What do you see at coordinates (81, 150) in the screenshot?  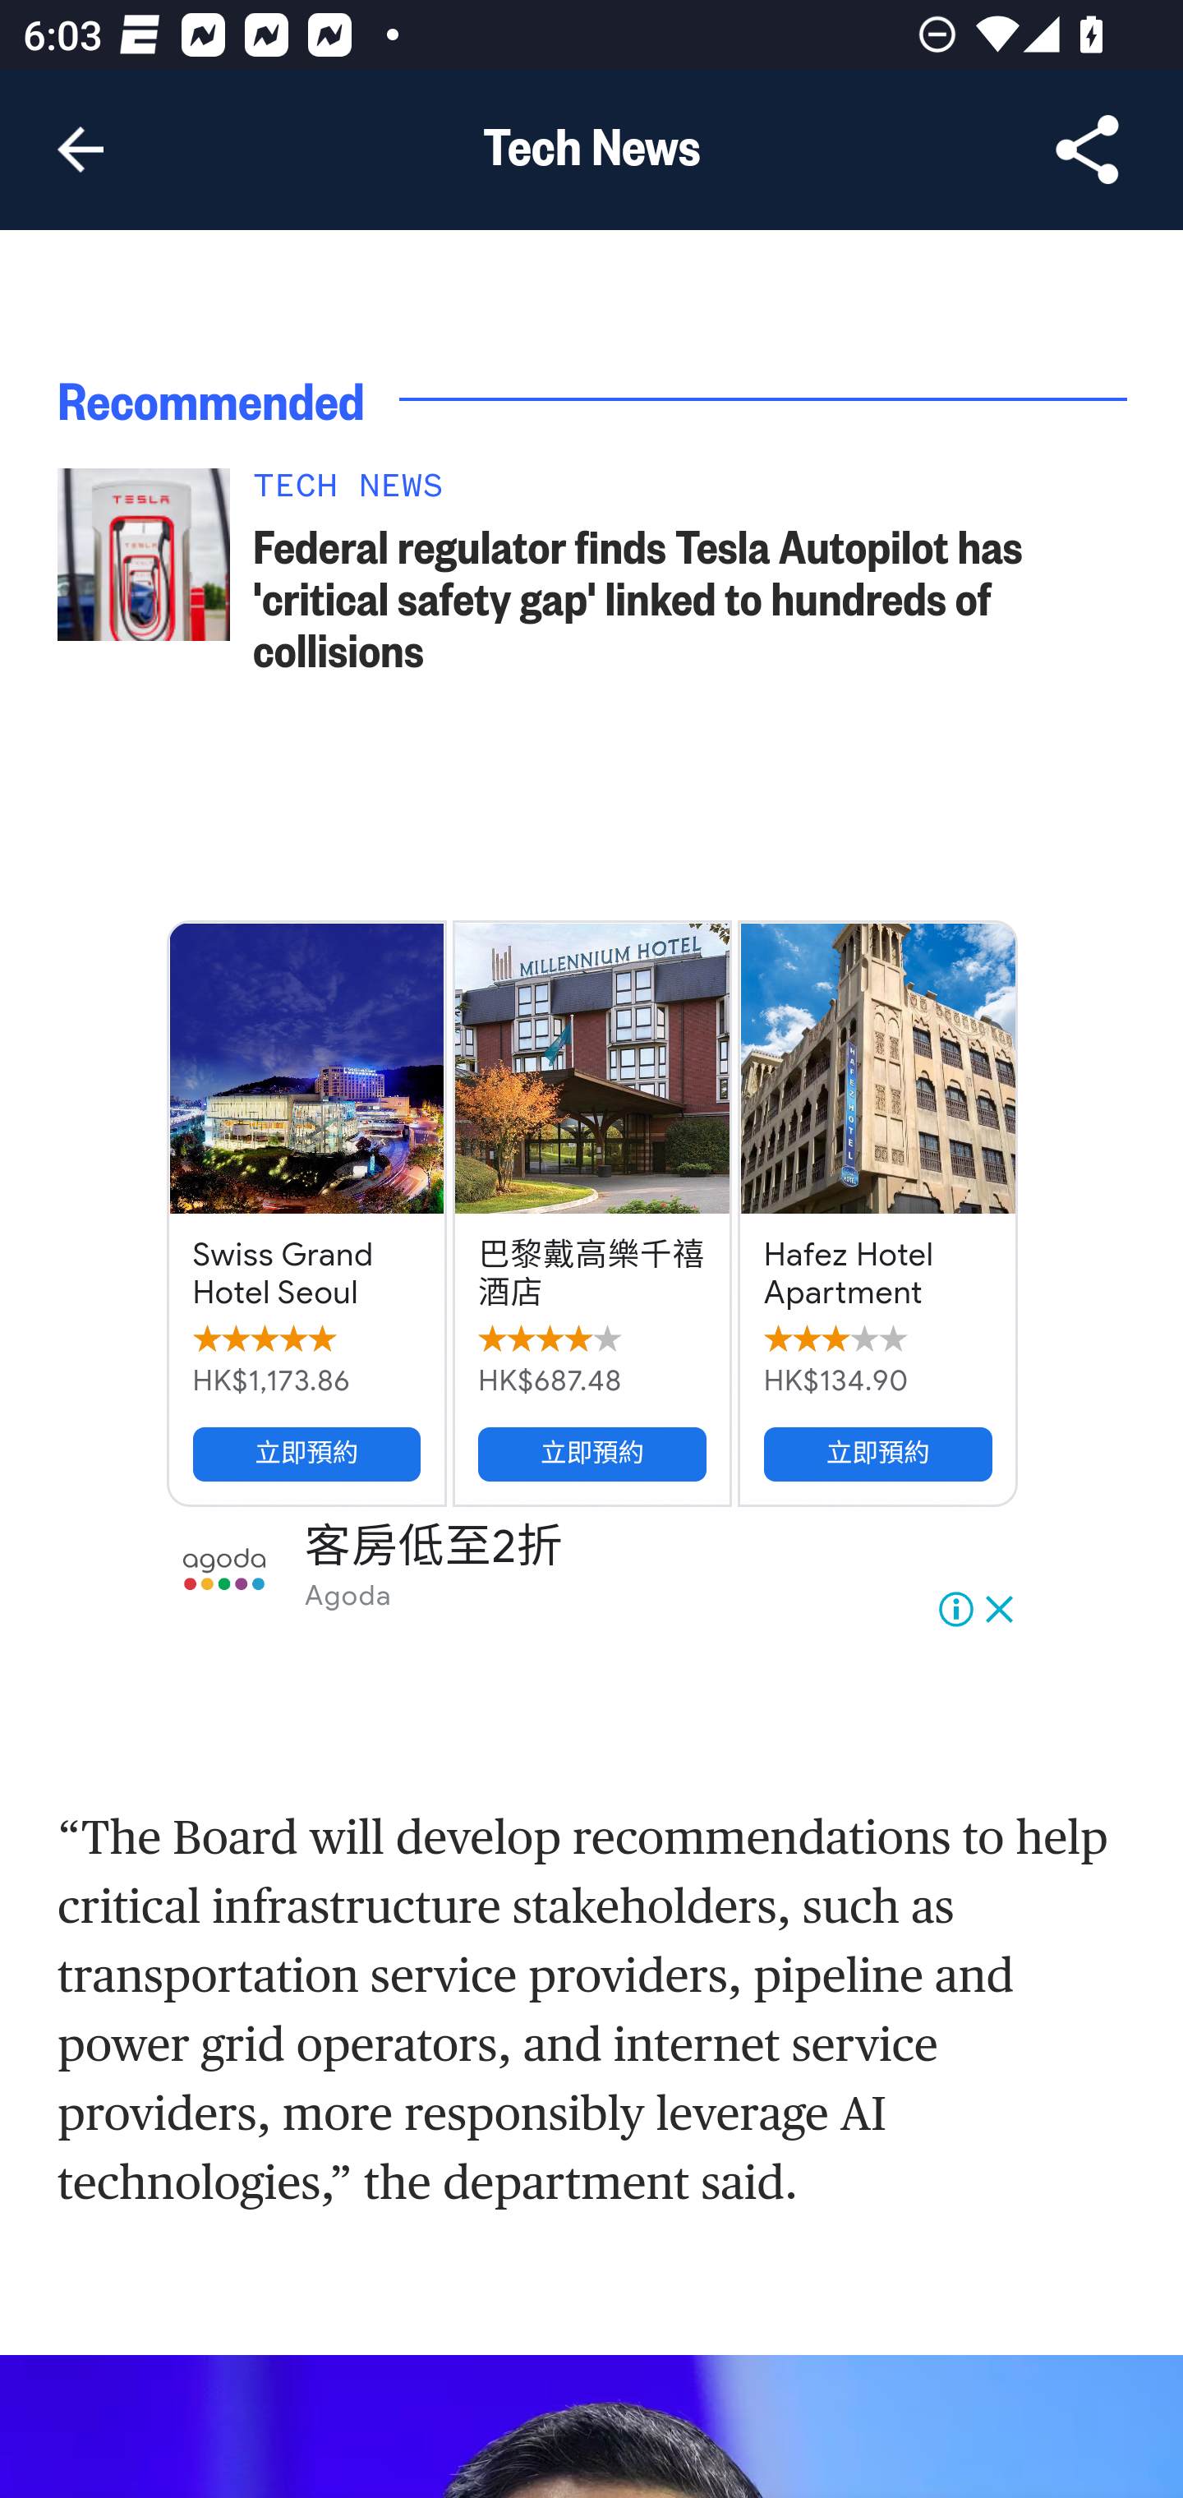 I see `Navigate up` at bounding box center [81, 150].